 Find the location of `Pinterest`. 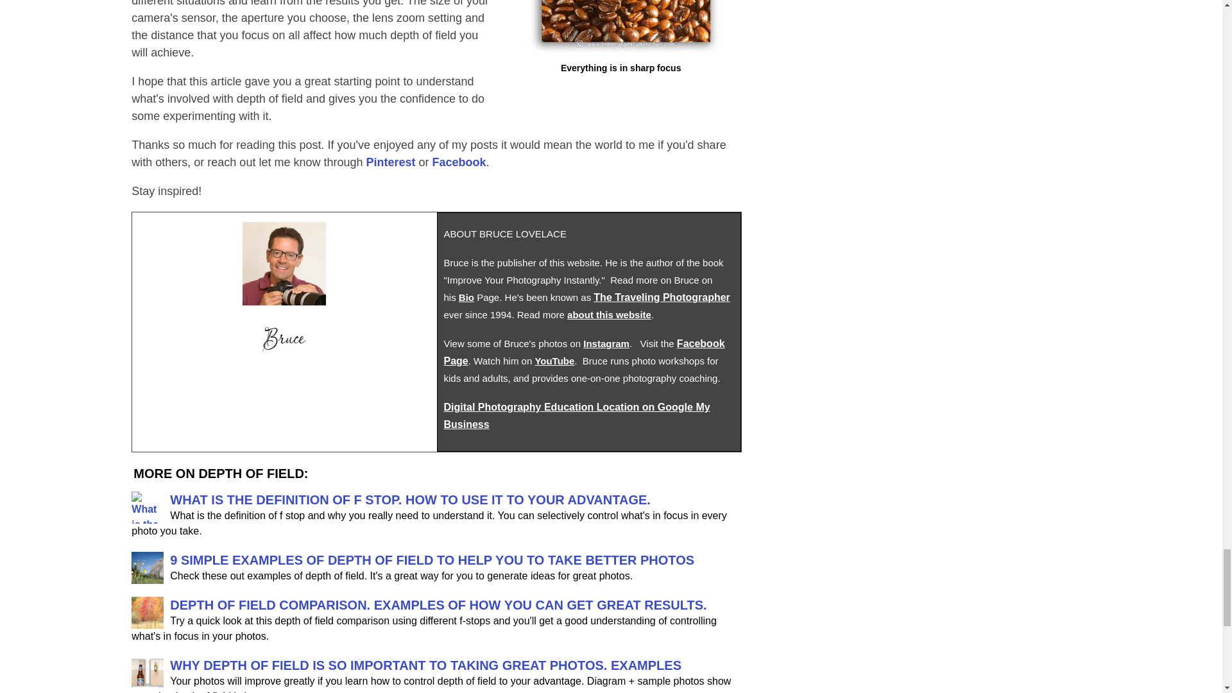

Pinterest is located at coordinates (390, 162).